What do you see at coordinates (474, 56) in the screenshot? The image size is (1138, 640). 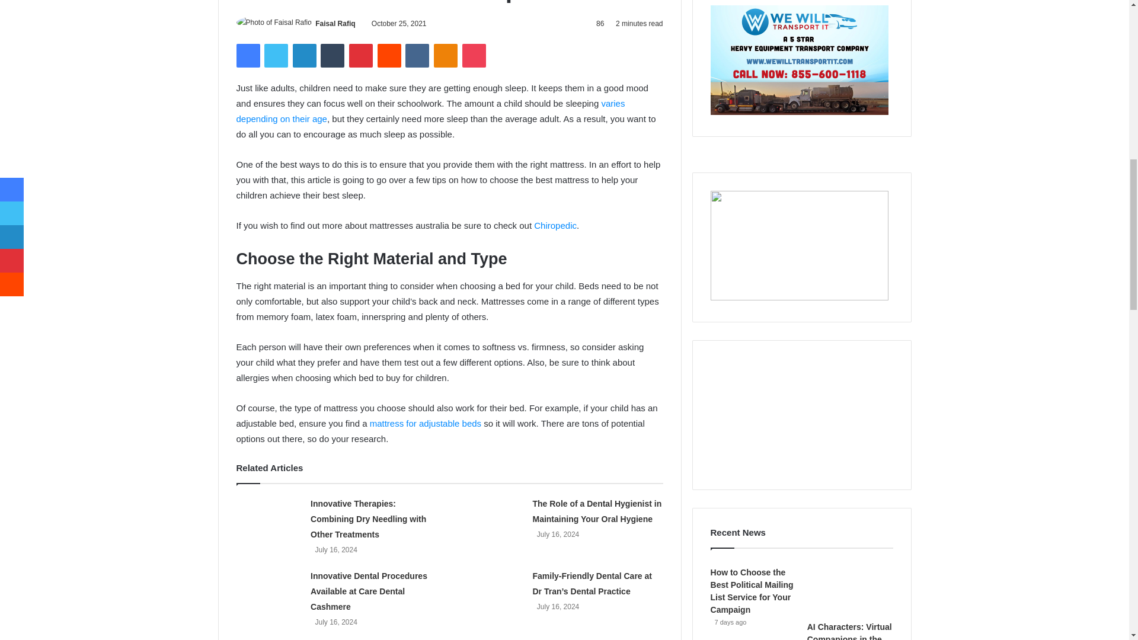 I see `Pocket` at bounding box center [474, 56].